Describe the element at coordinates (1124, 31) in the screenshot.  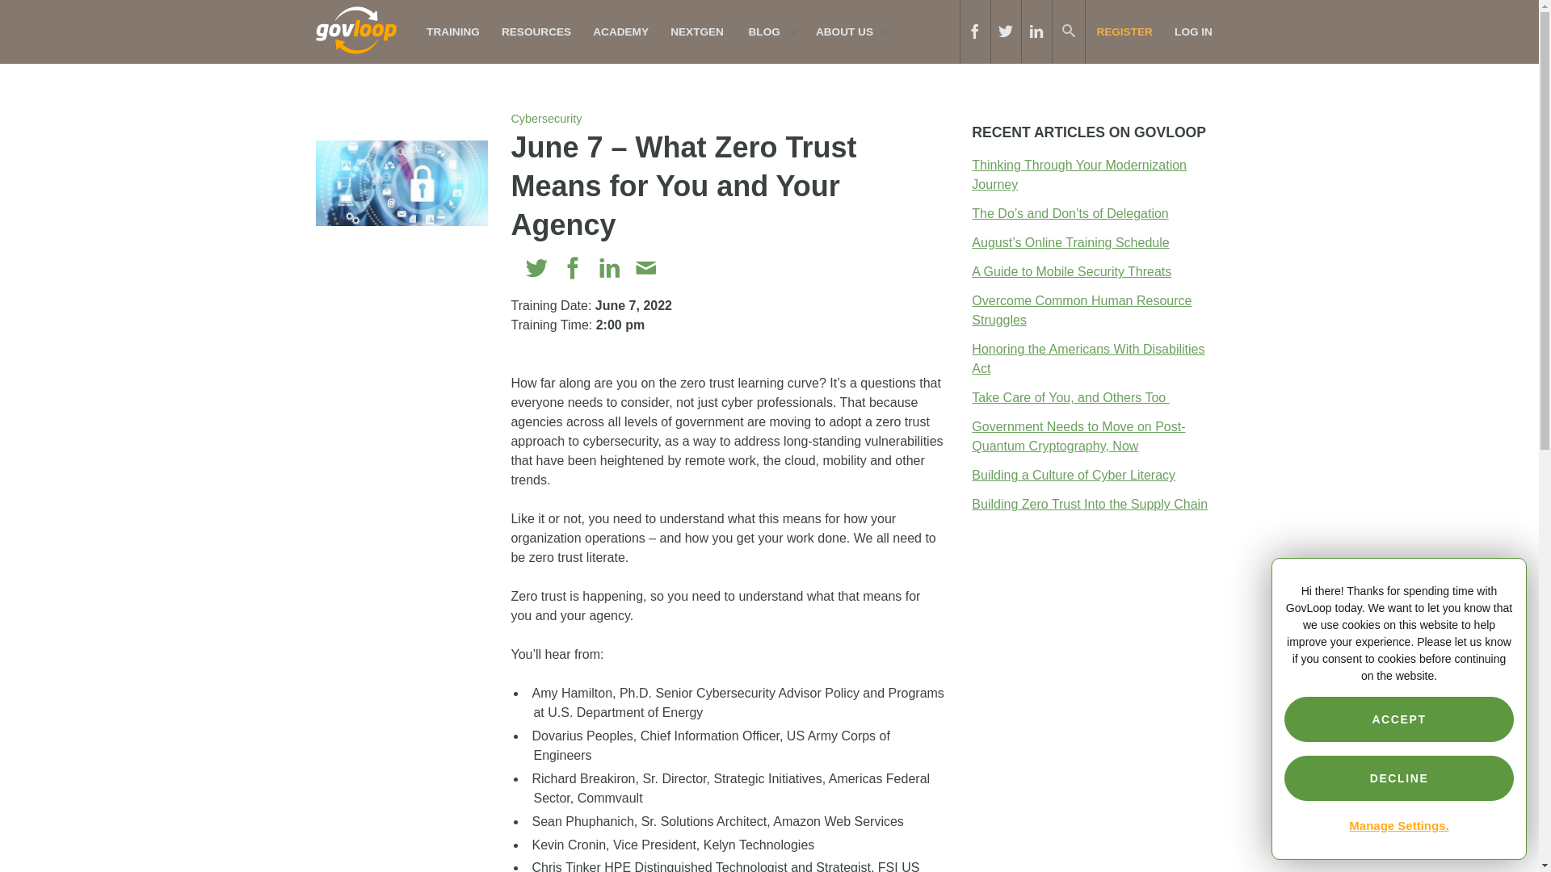
I see `REGISTER` at that location.